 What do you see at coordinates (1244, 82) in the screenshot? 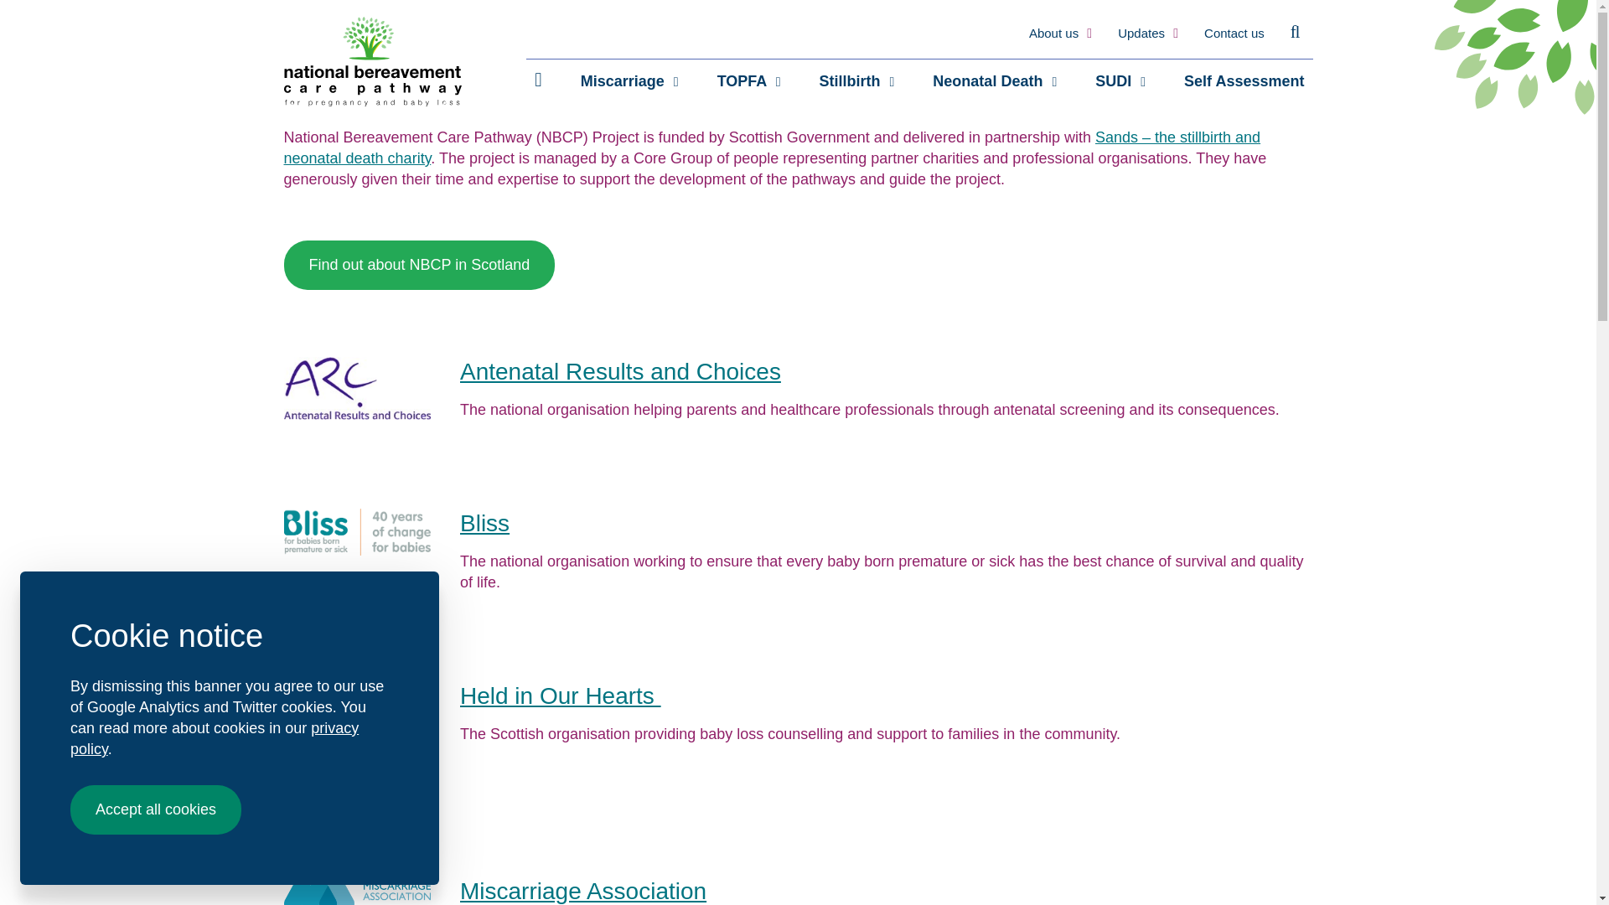
I see `Self Assessment` at bounding box center [1244, 82].